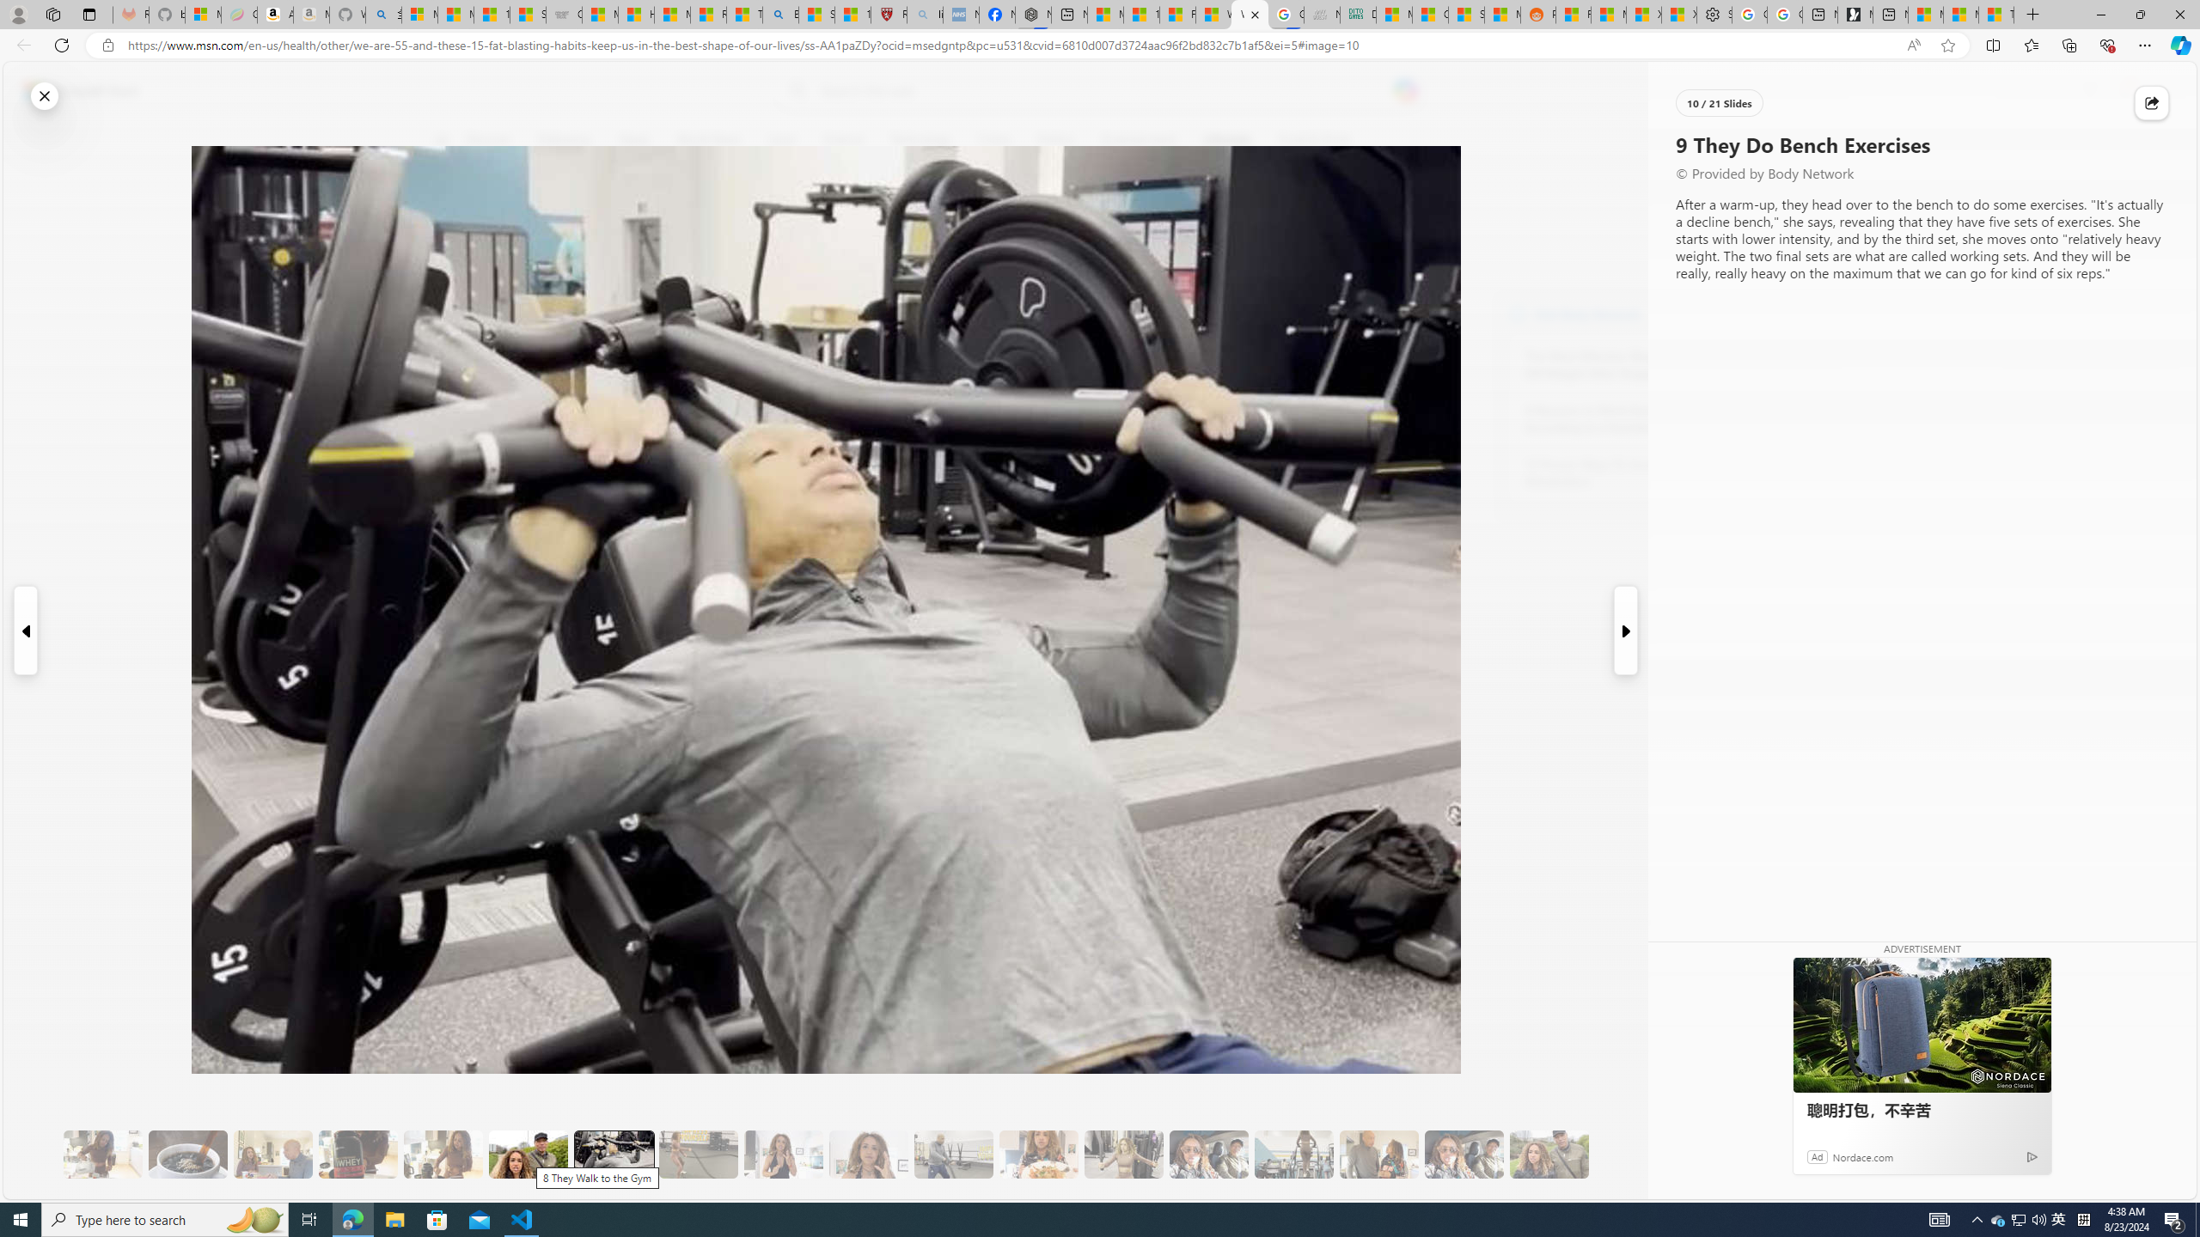 This screenshot has height=1237, width=2200. Describe the element at coordinates (1619, 419) in the screenshot. I see `8 Reasons to Drink Kombucha, According to a Nutritionist` at that location.